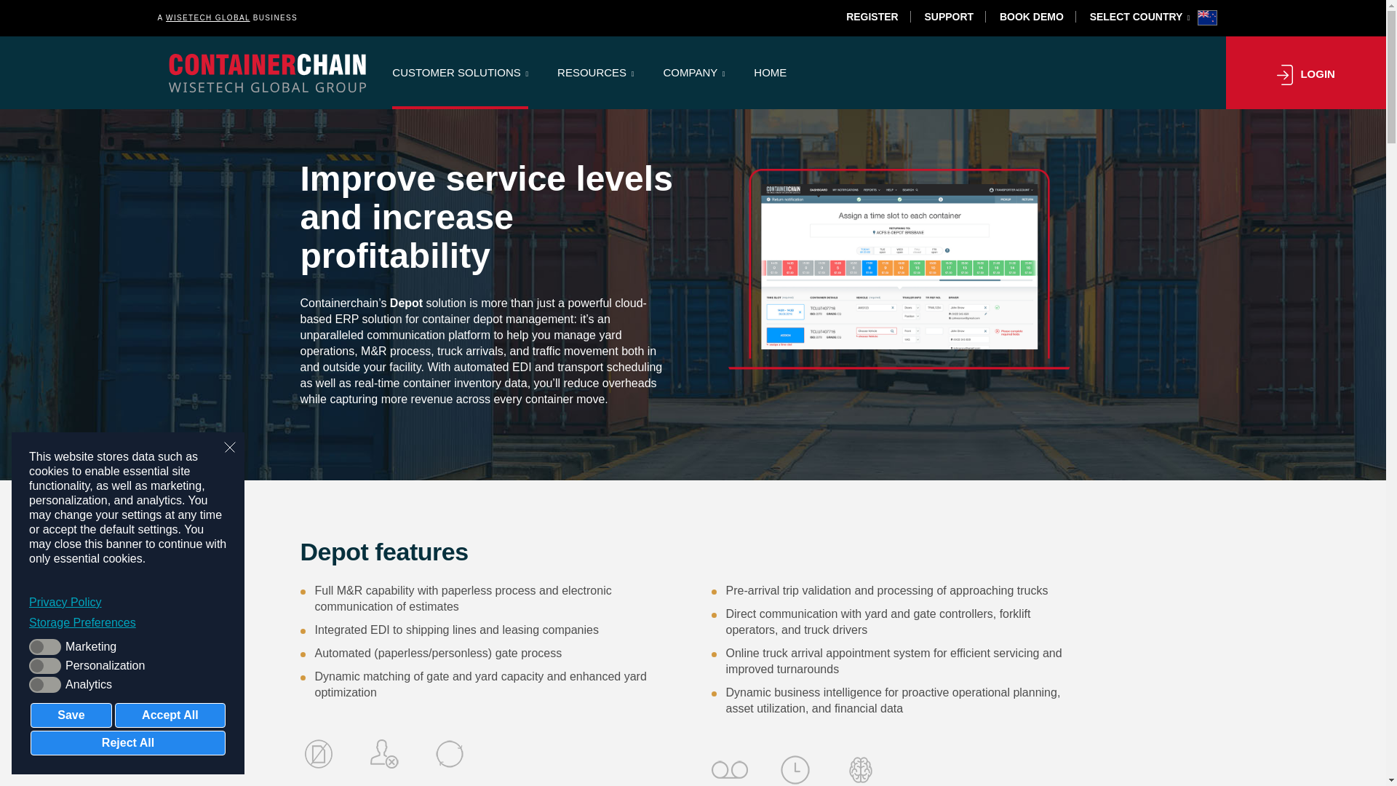 Image resolution: width=1397 pixels, height=786 pixels. I want to click on Save, so click(71, 715).